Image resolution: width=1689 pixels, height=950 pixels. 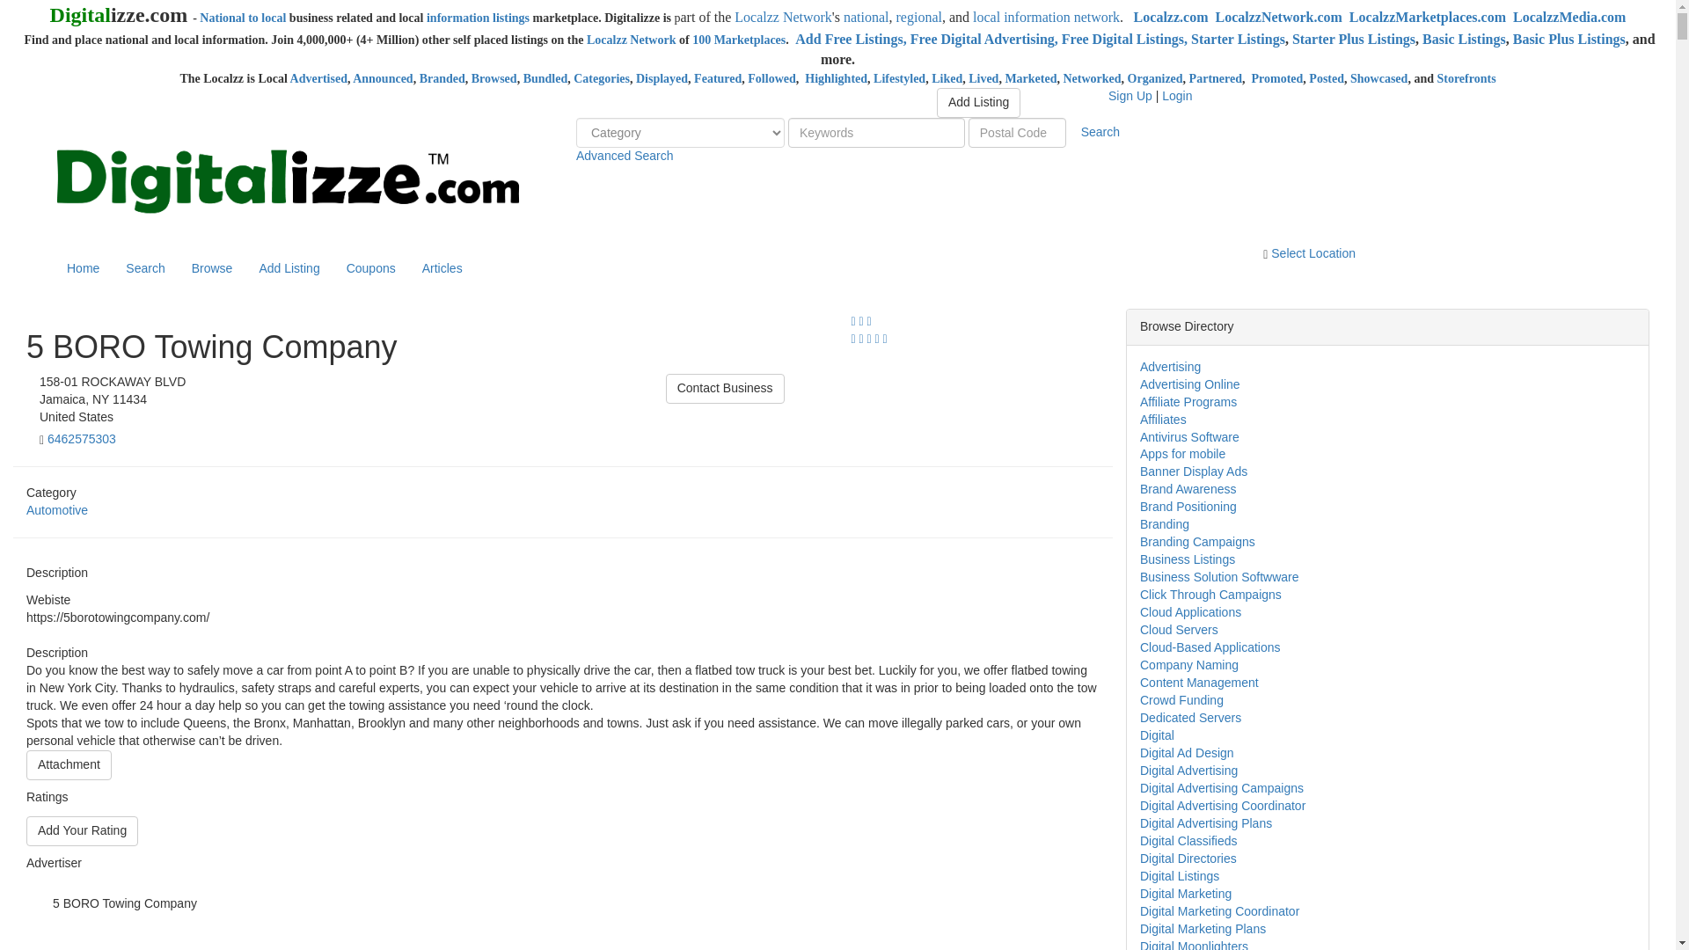 I want to click on national, so click(x=866, y=17).